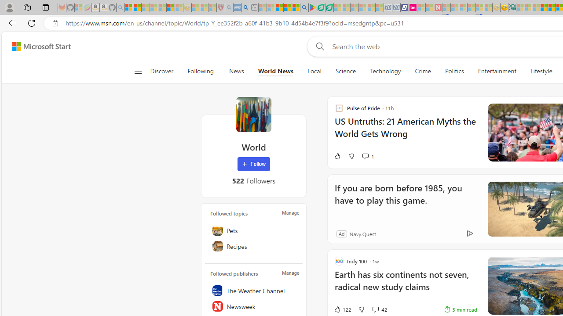  I want to click on Skip to footer, so click(36, 47).